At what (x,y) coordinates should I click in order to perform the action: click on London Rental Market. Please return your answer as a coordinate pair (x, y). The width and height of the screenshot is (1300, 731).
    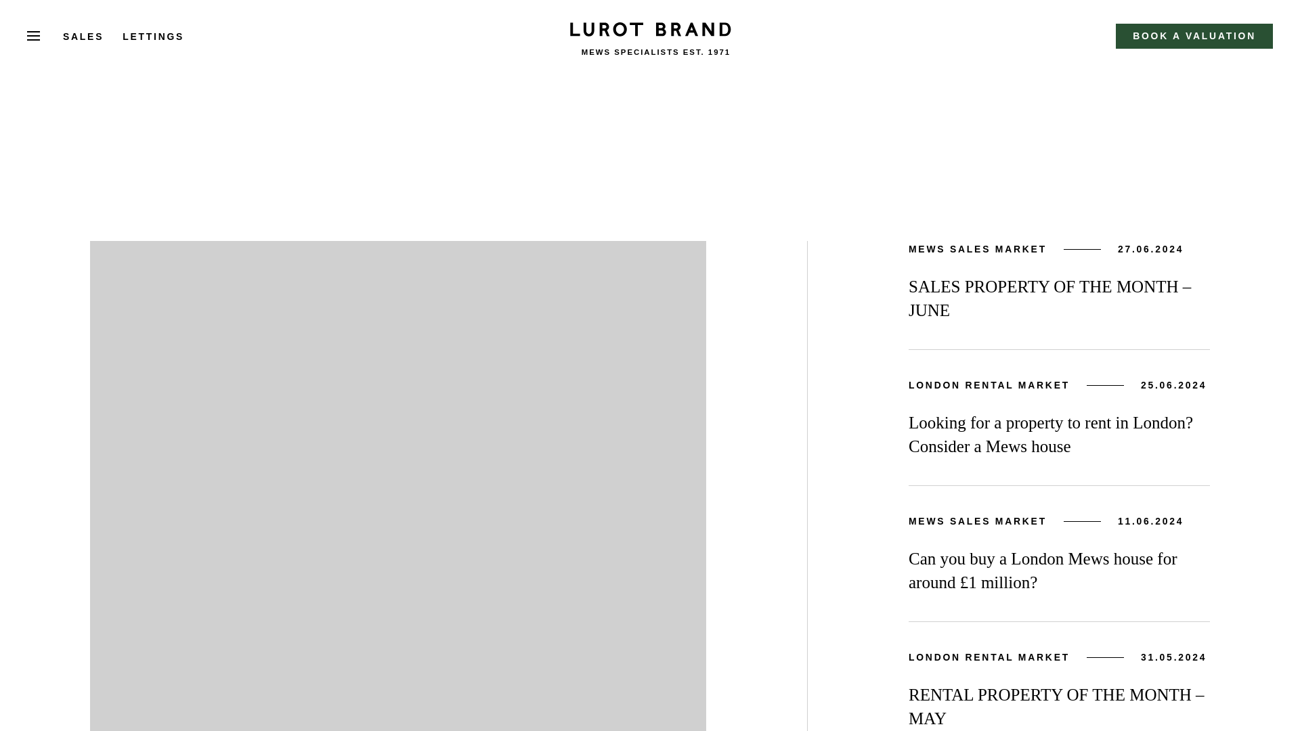
    Looking at the image, I should click on (989, 657).